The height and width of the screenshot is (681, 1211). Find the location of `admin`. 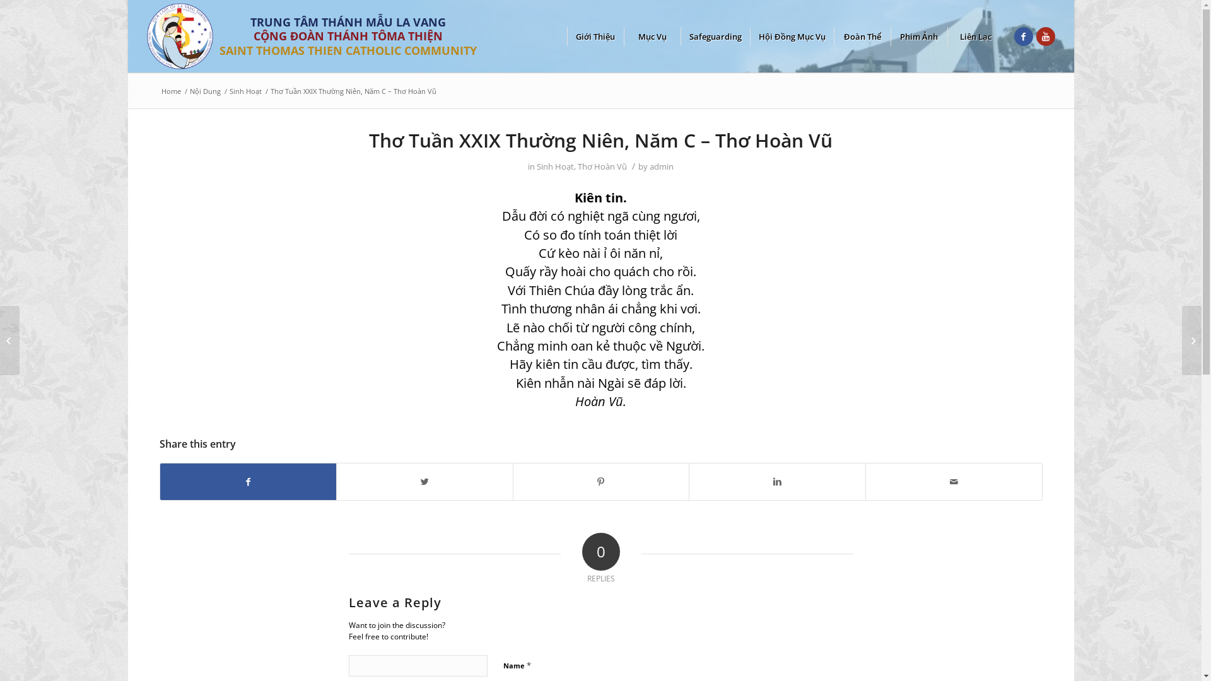

admin is located at coordinates (662, 166).